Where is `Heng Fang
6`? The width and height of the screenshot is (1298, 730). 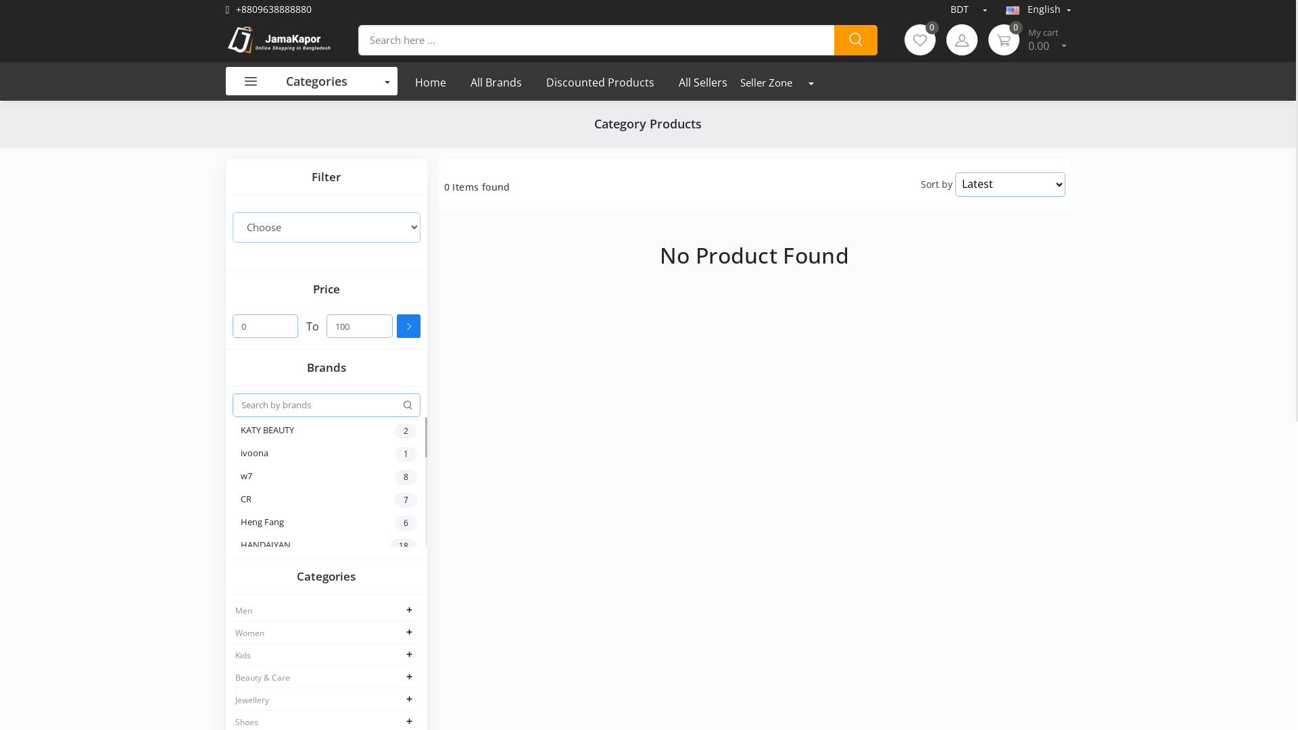
Heng Fang
6 is located at coordinates (334, 523).